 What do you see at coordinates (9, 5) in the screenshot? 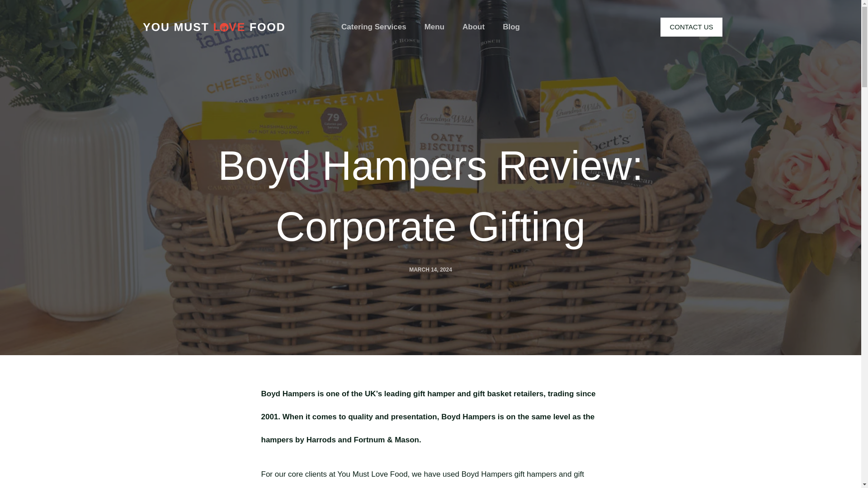
I see `Skip to content` at bounding box center [9, 5].